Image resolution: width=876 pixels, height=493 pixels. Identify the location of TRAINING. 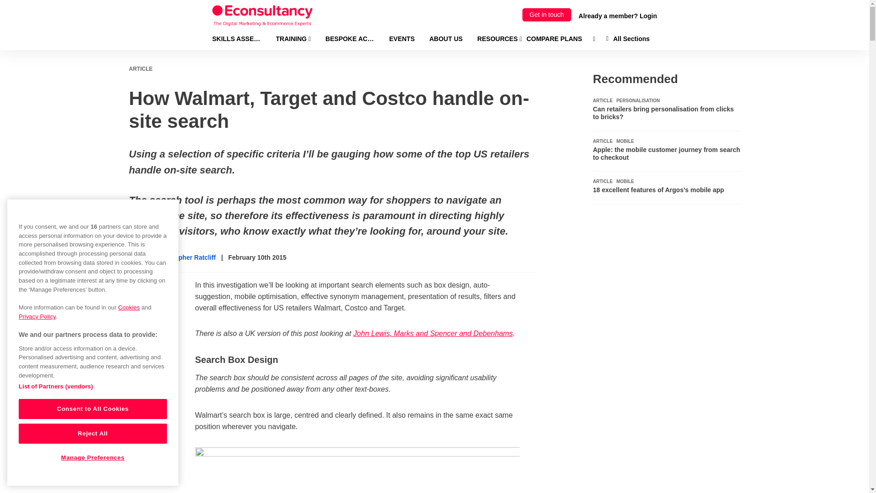
(293, 38).